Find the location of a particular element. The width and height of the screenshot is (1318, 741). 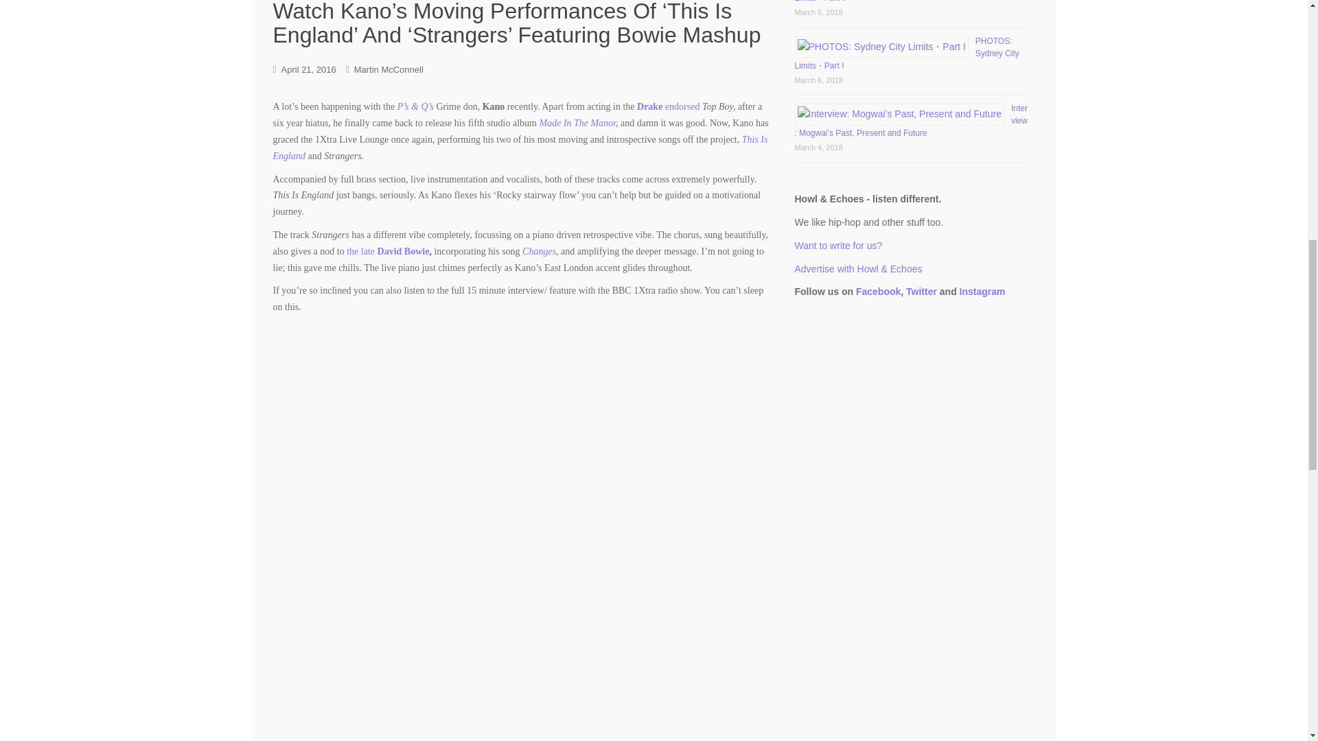

Martin McConnell is located at coordinates (389, 69).